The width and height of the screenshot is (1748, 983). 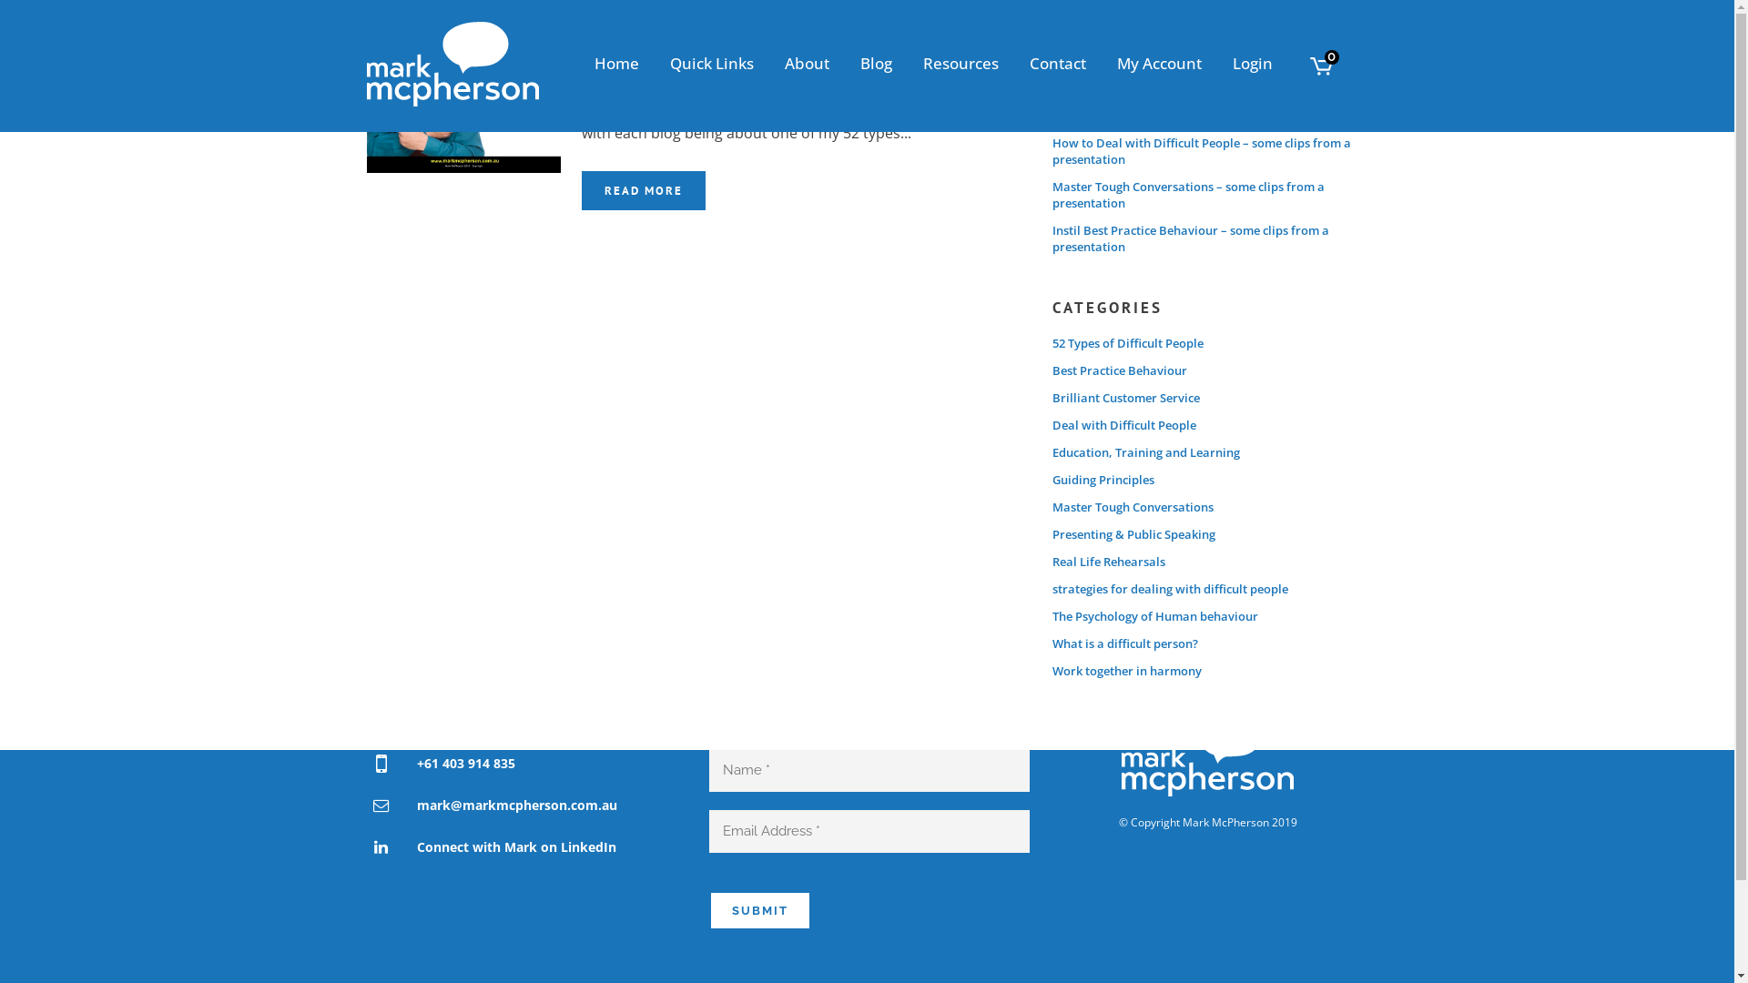 What do you see at coordinates (960, 64) in the screenshot?
I see `Resources` at bounding box center [960, 64].